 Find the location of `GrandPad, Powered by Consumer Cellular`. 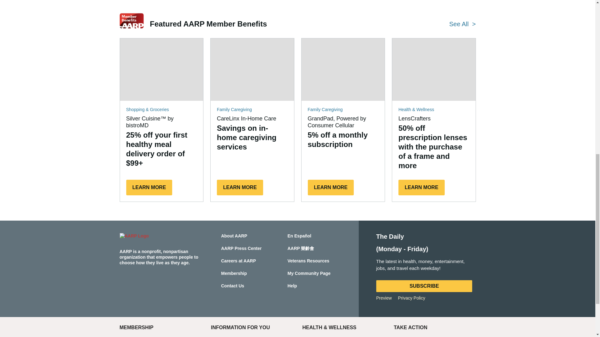

GrandPad, Powered by Consumer Cellular is located at coordinates (342, 69).